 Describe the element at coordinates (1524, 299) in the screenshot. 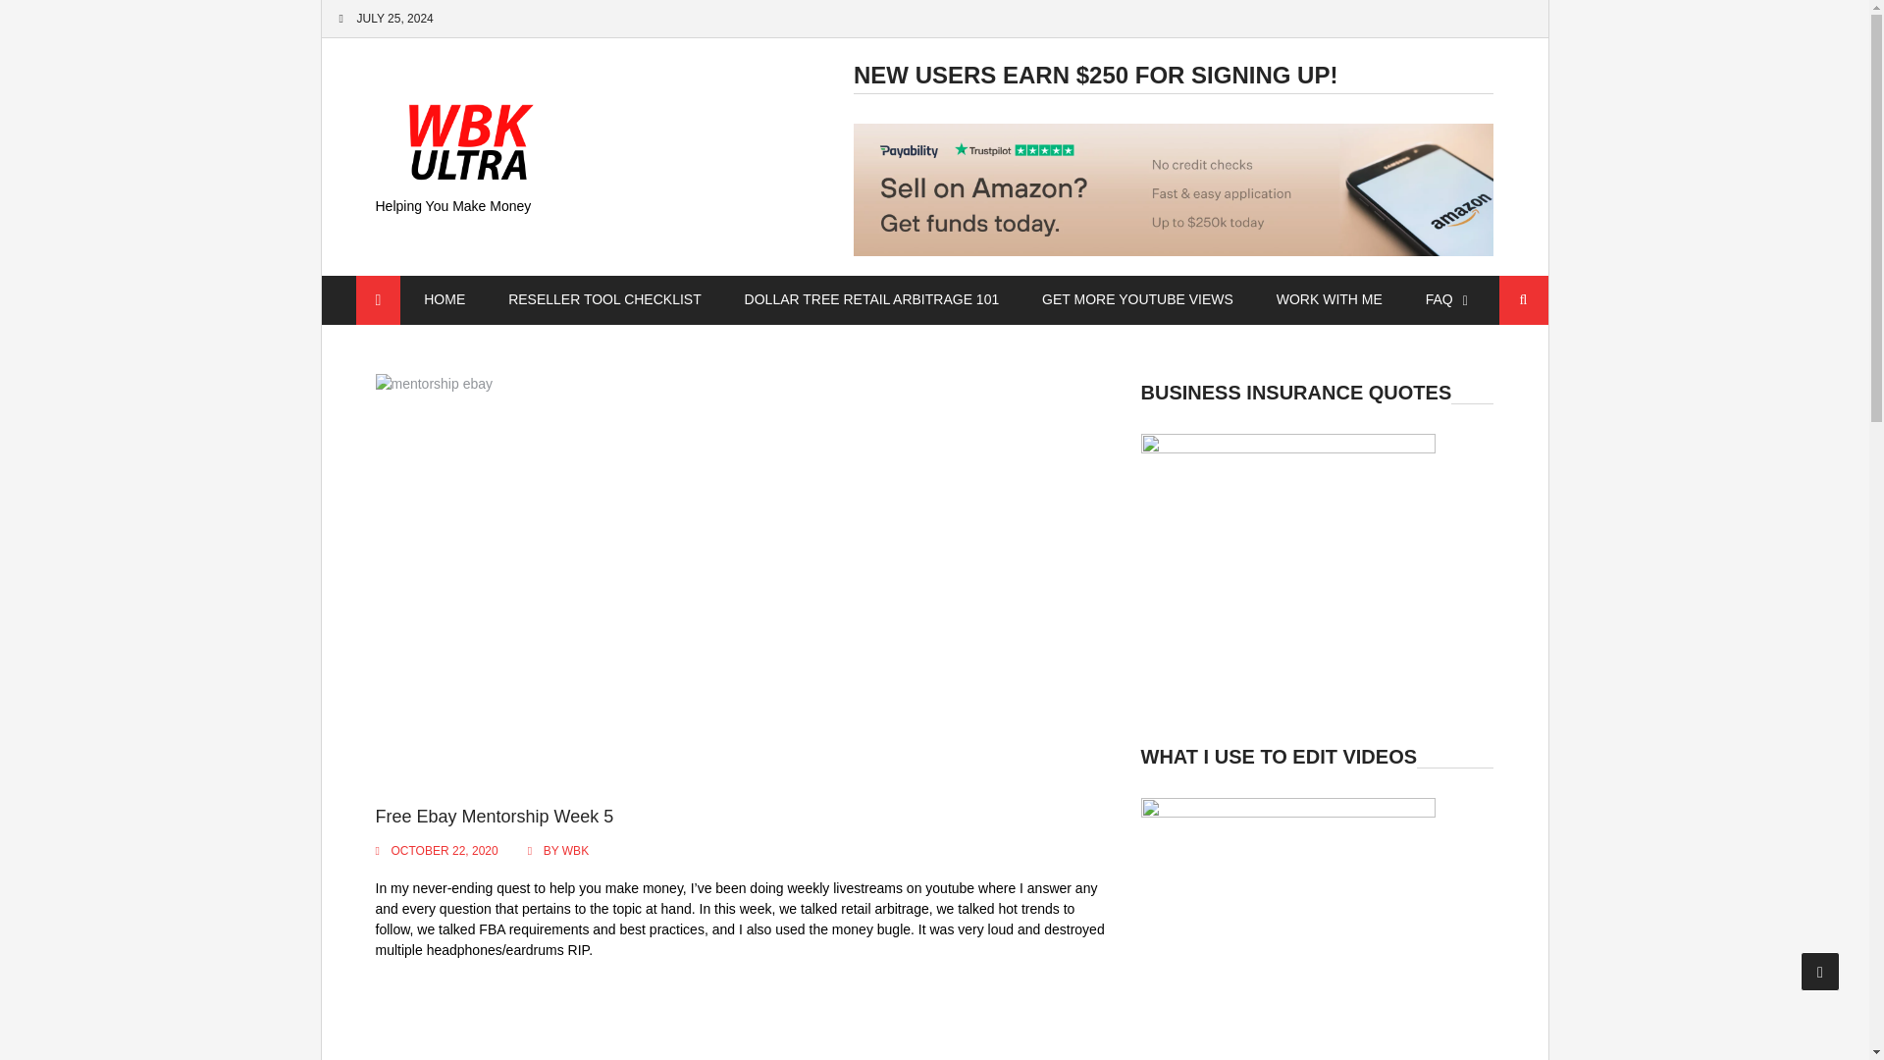

I see `Search` at that location.